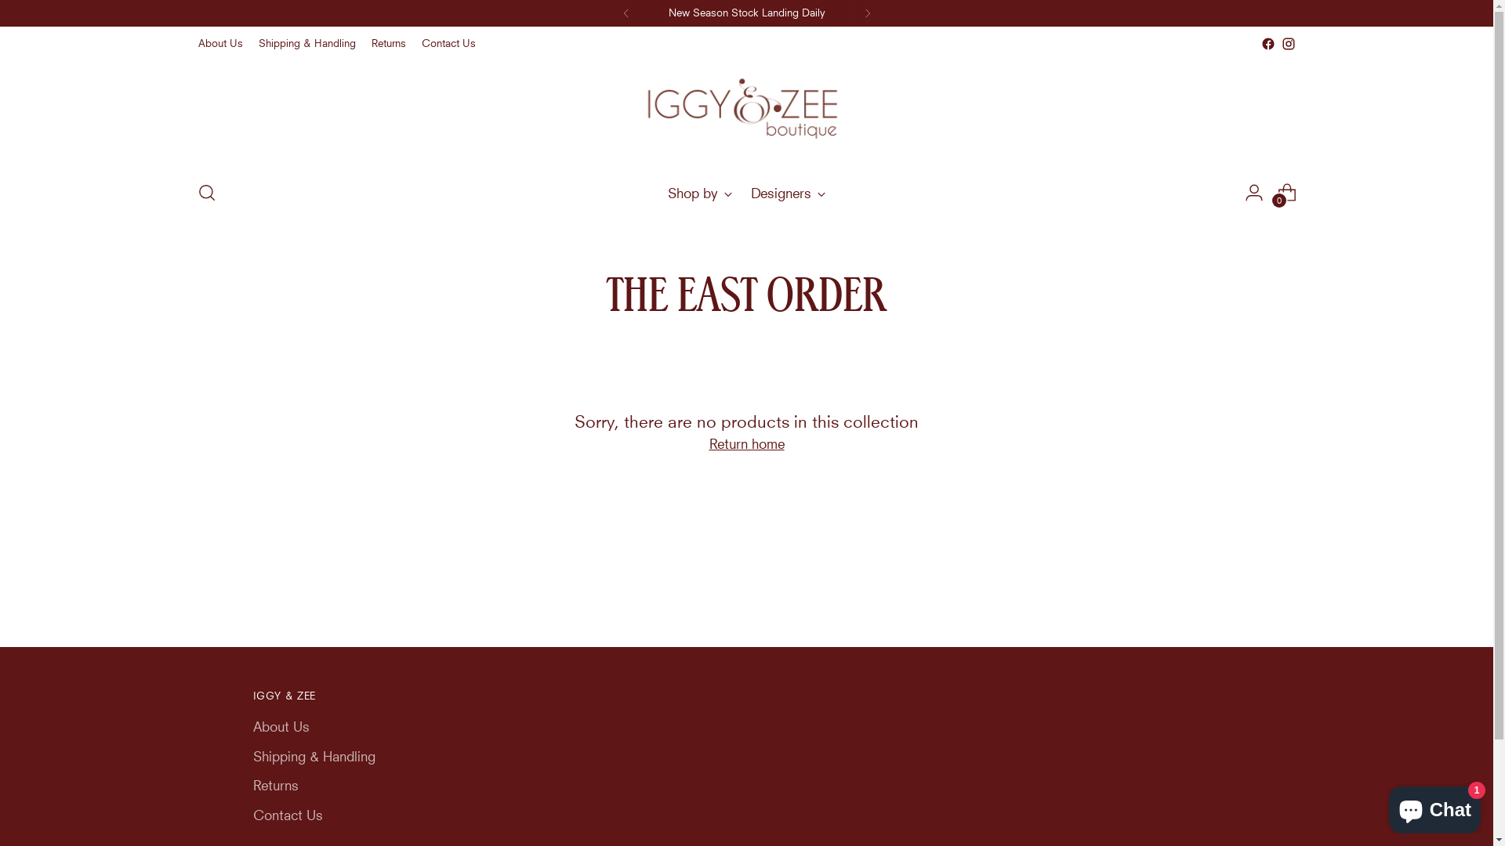  I want to click on Iggy & Zee on Facebook, so click(1267, 44).